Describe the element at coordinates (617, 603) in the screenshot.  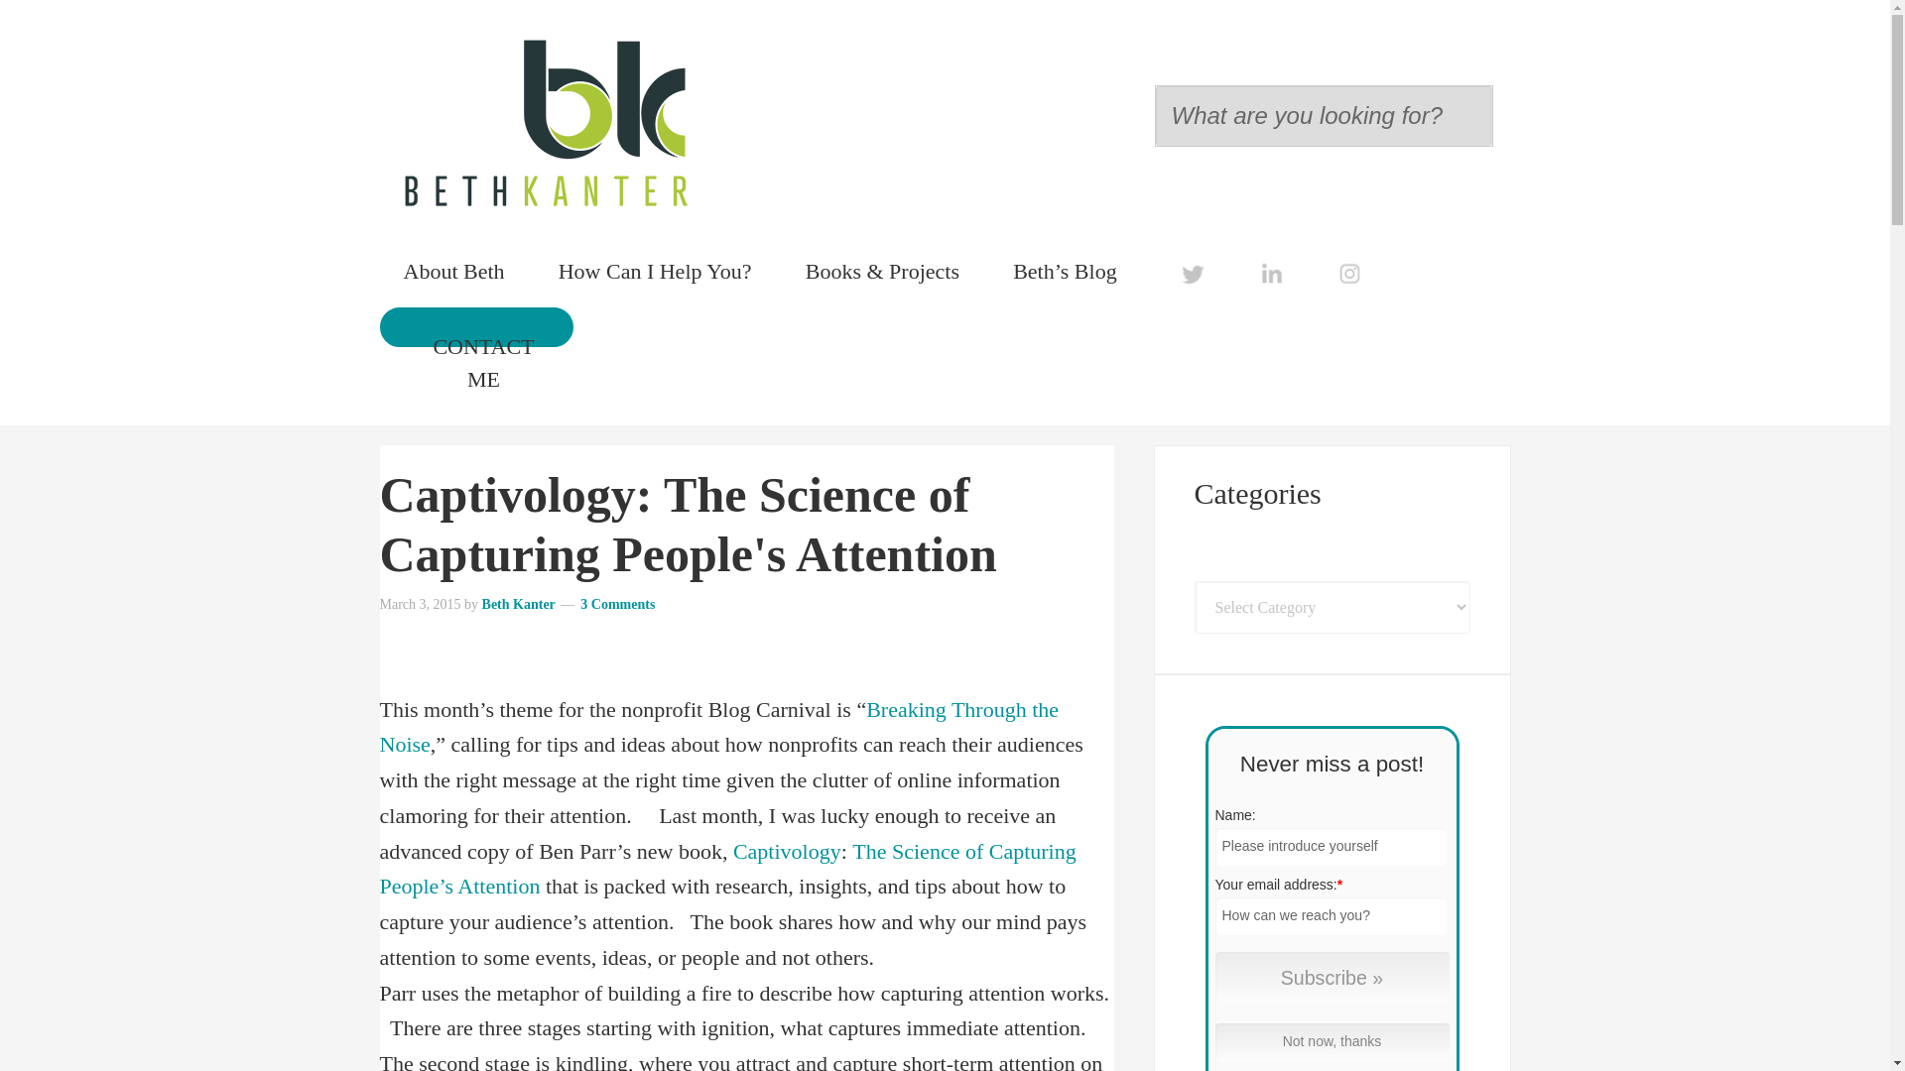
I see `3 Comments` at that location.